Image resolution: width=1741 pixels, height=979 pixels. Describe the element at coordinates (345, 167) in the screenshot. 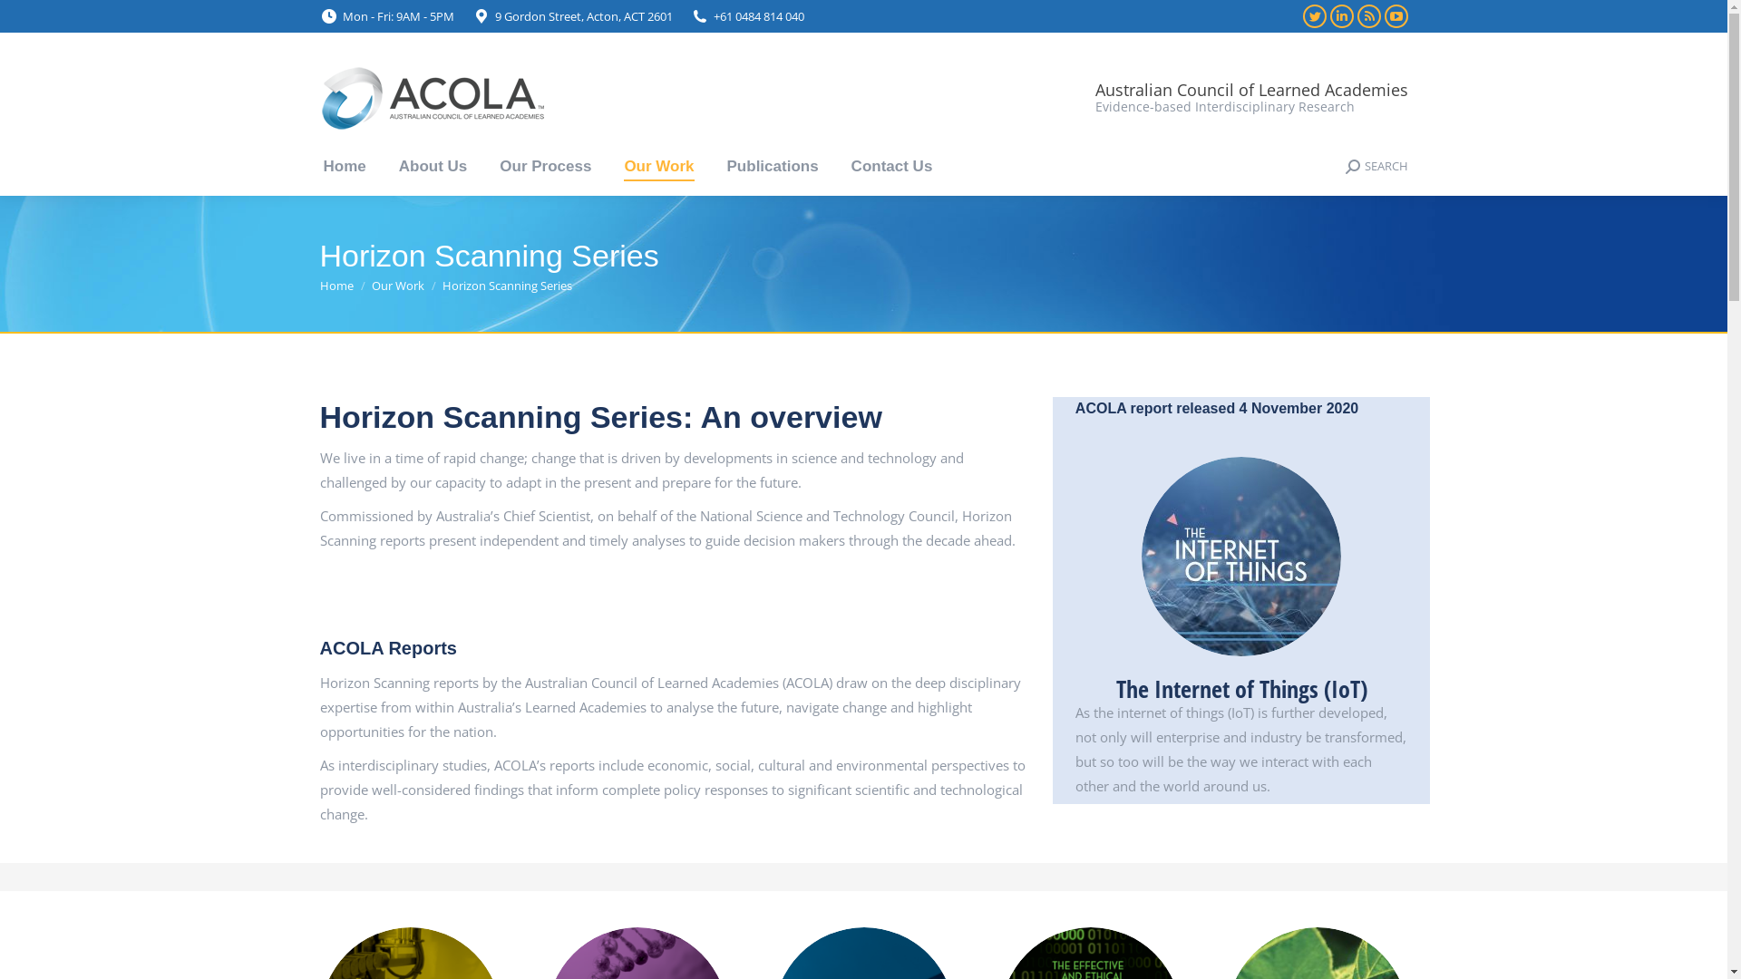

I see `Home` at that location.